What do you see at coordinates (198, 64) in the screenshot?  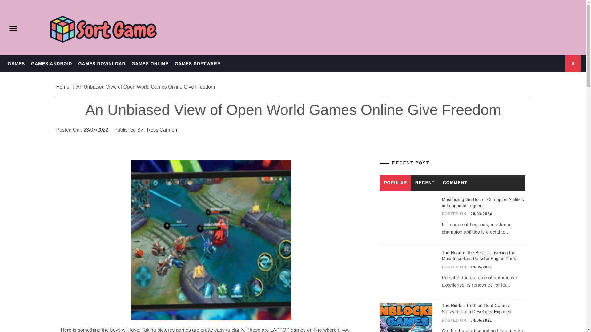 I see `GAMES SOFTWARE` at bounding box center [198, 64].